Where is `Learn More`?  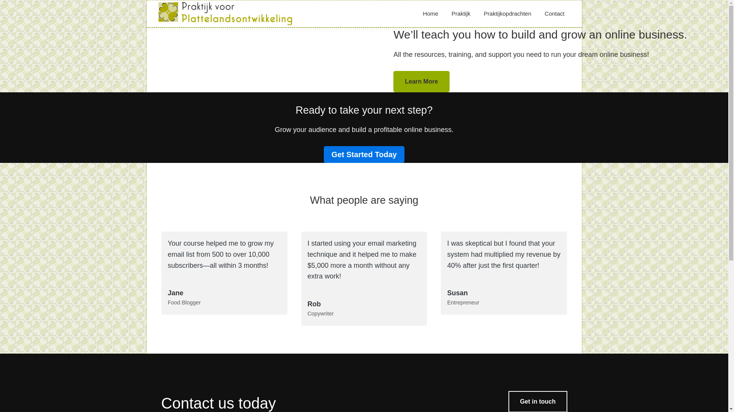
Learn More is located at coordinates (421, 81).